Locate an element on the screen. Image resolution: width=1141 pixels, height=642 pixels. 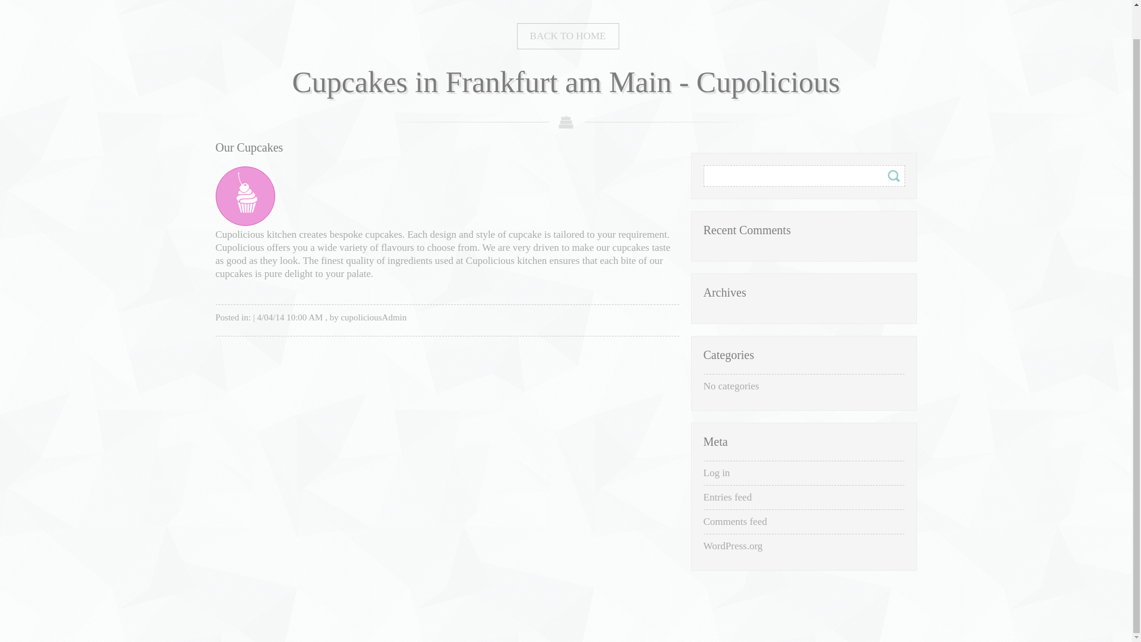
Log in is located at coordinates (717, 472).